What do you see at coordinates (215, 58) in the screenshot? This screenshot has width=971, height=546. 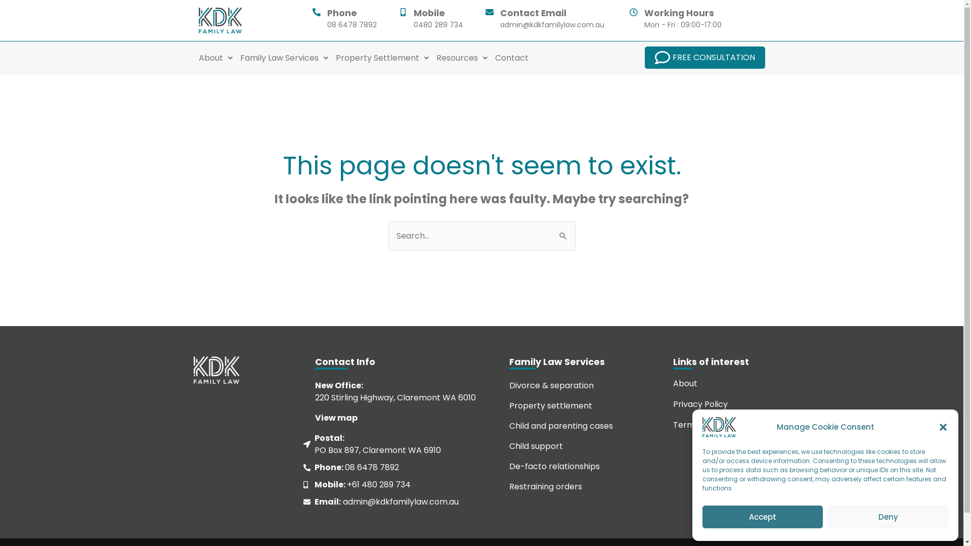 I see `About` at bounding box center [215, 58].